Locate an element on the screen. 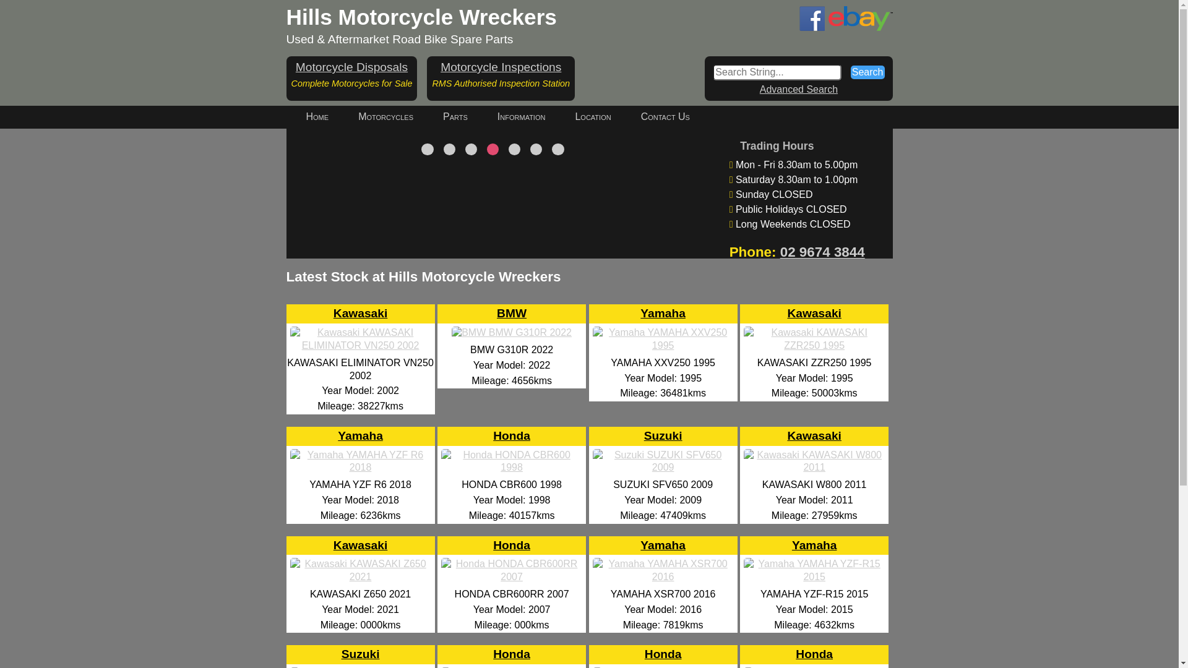 The width and height of the screenshot is (1188, 668). Kawasaki KAWASAKI  W800  2011 is located at coordinates (814, 468).